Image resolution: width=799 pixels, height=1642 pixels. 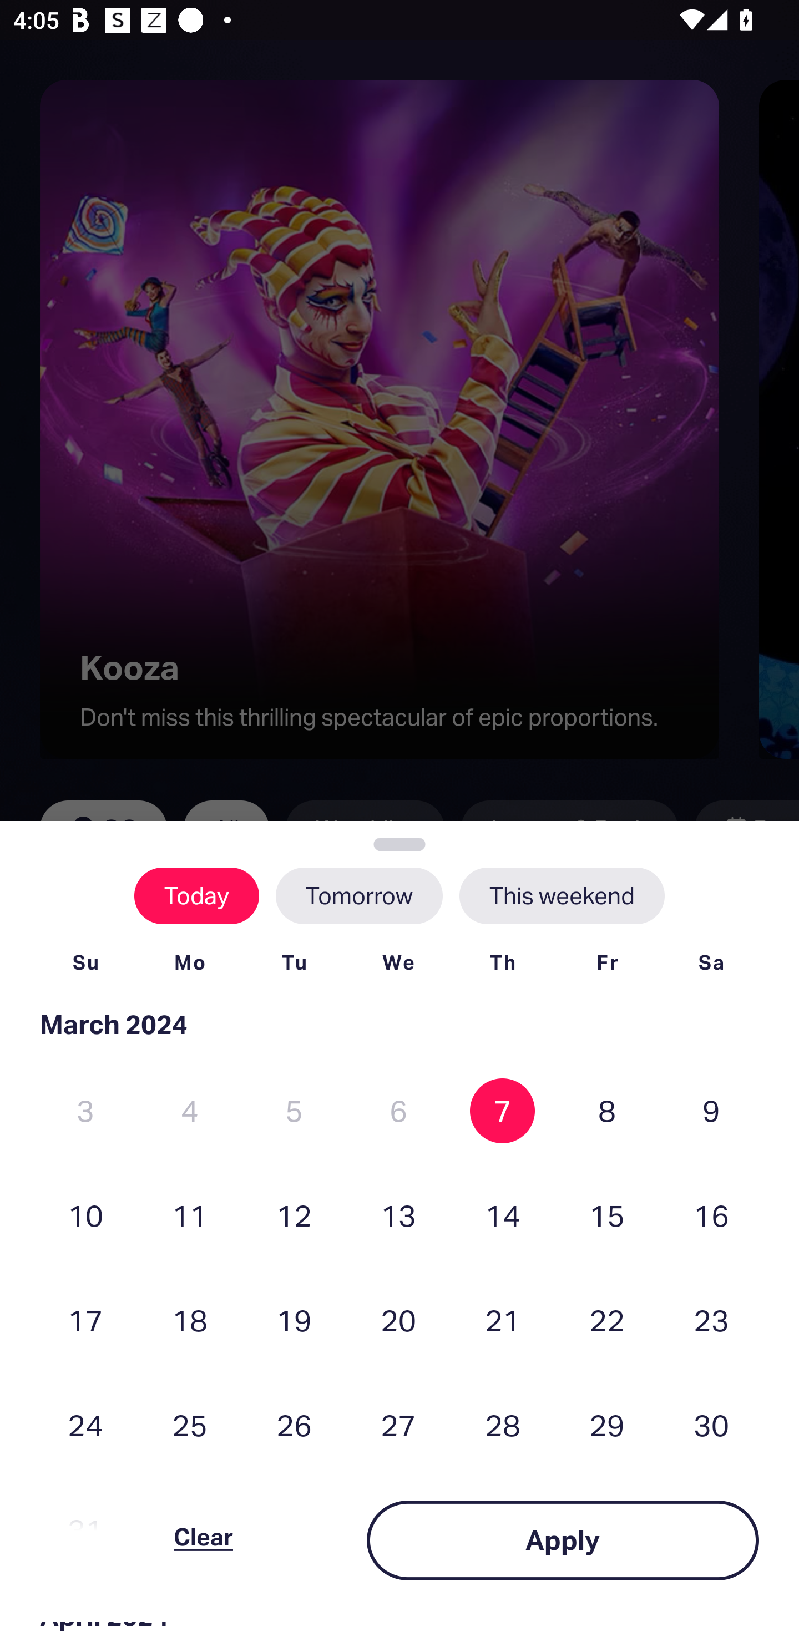 I want to click on Today, so click(x=196, y=895).